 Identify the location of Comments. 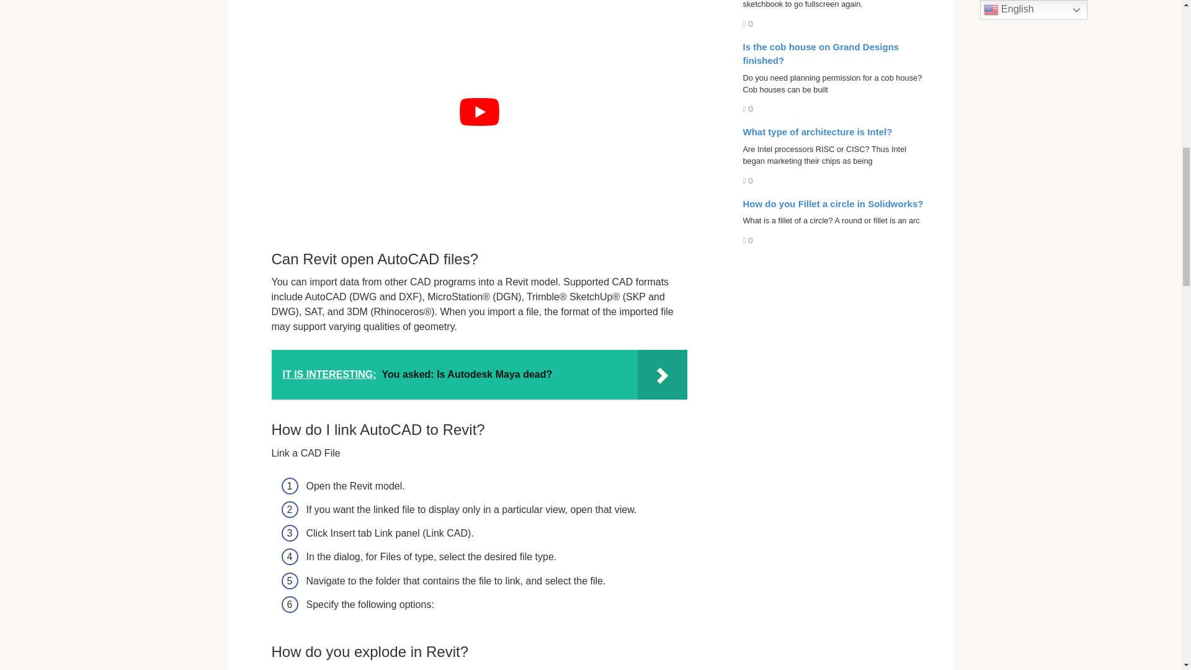
(748, 241).